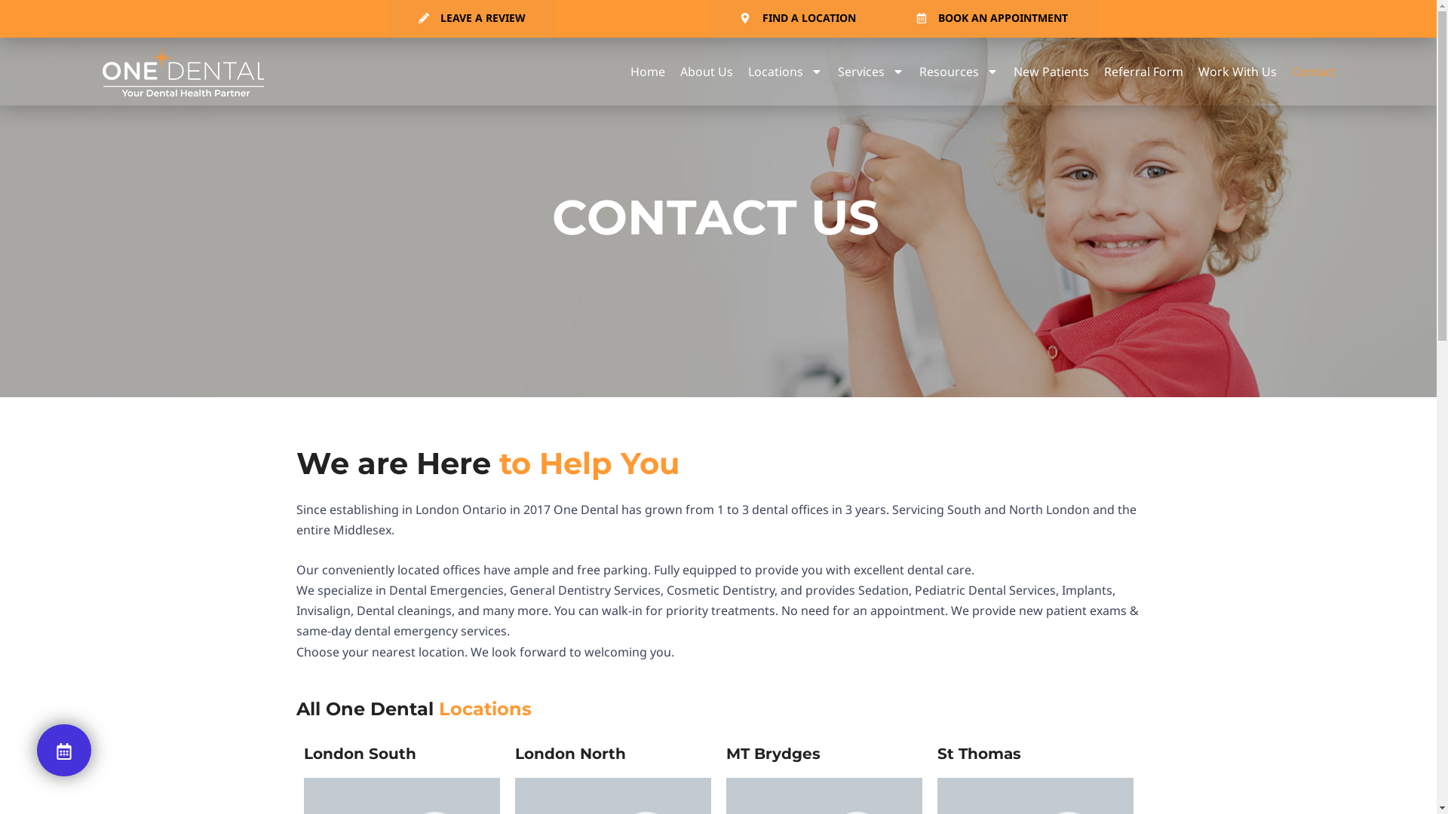 The height and width of the screenshot is (814, 1448). Describe the element at coordinates (570, 754) in the screenshot. I see `London North` at that location.